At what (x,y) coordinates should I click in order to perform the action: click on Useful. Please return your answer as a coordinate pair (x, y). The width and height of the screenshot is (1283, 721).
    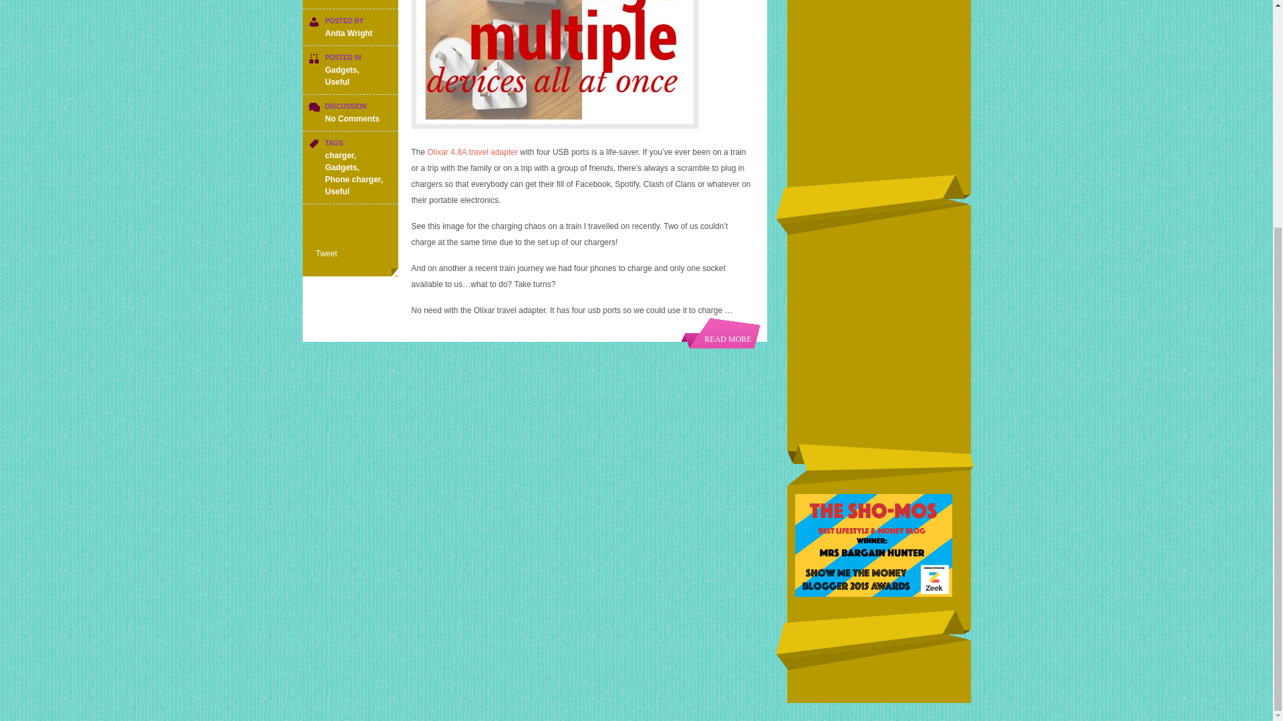
    Looking at the image, I should click on (337, 191).